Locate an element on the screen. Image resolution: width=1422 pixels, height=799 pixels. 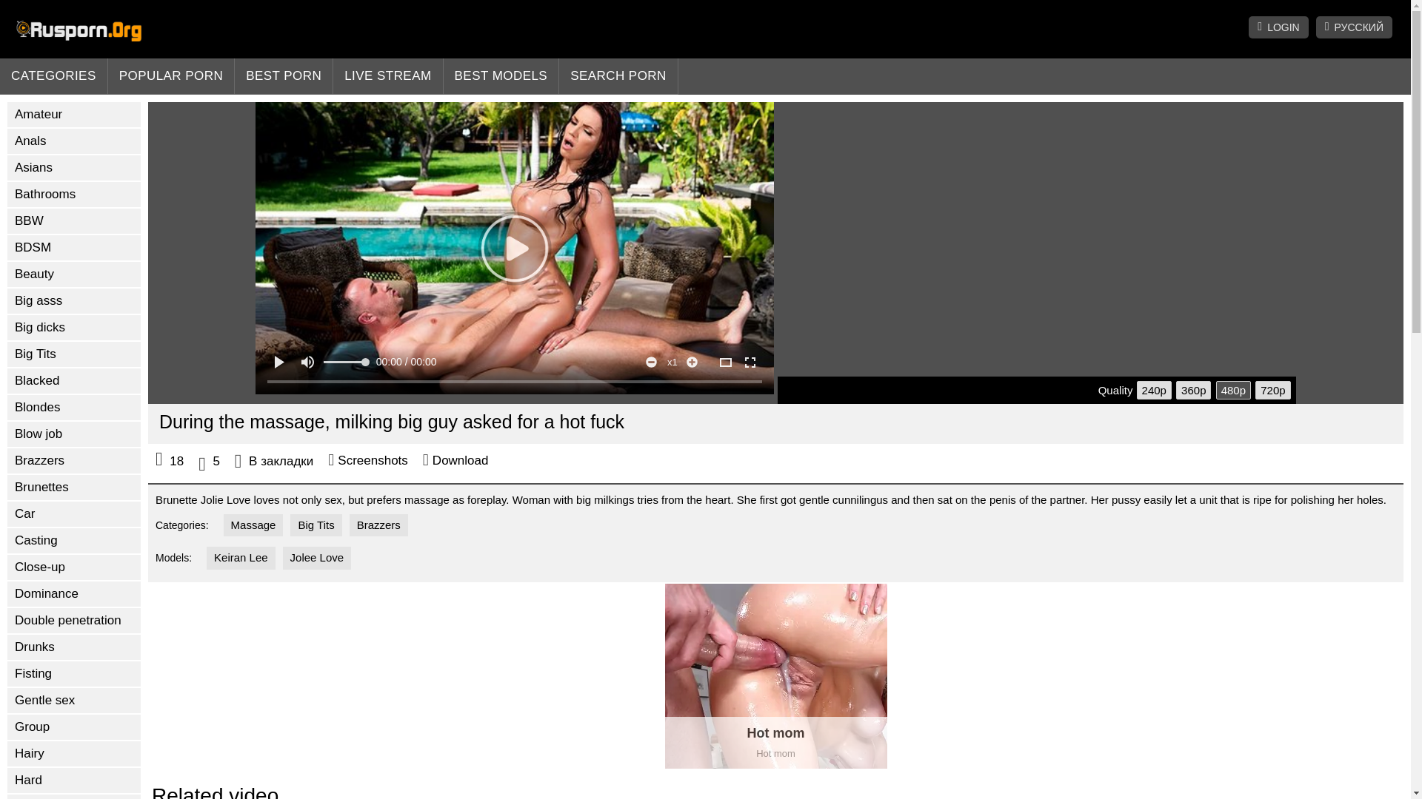
Hard is located at coordinates (74, 780).